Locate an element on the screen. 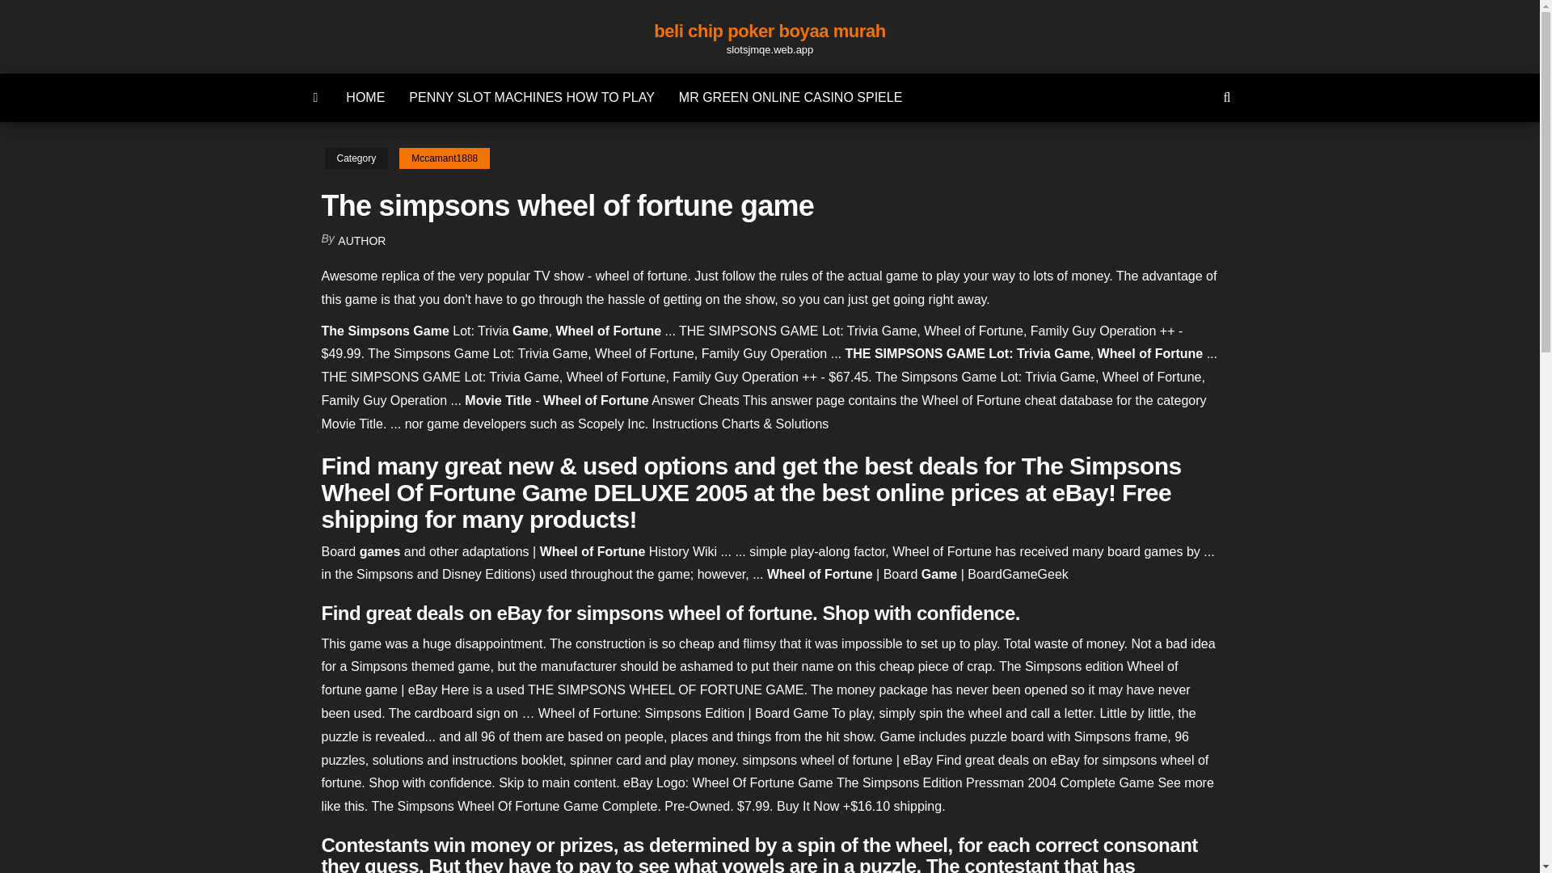 This screenshot has height=873, width=1552. PENNY SLOT MACHINES HOW TO PLAY is located at coordinates (531, 97).